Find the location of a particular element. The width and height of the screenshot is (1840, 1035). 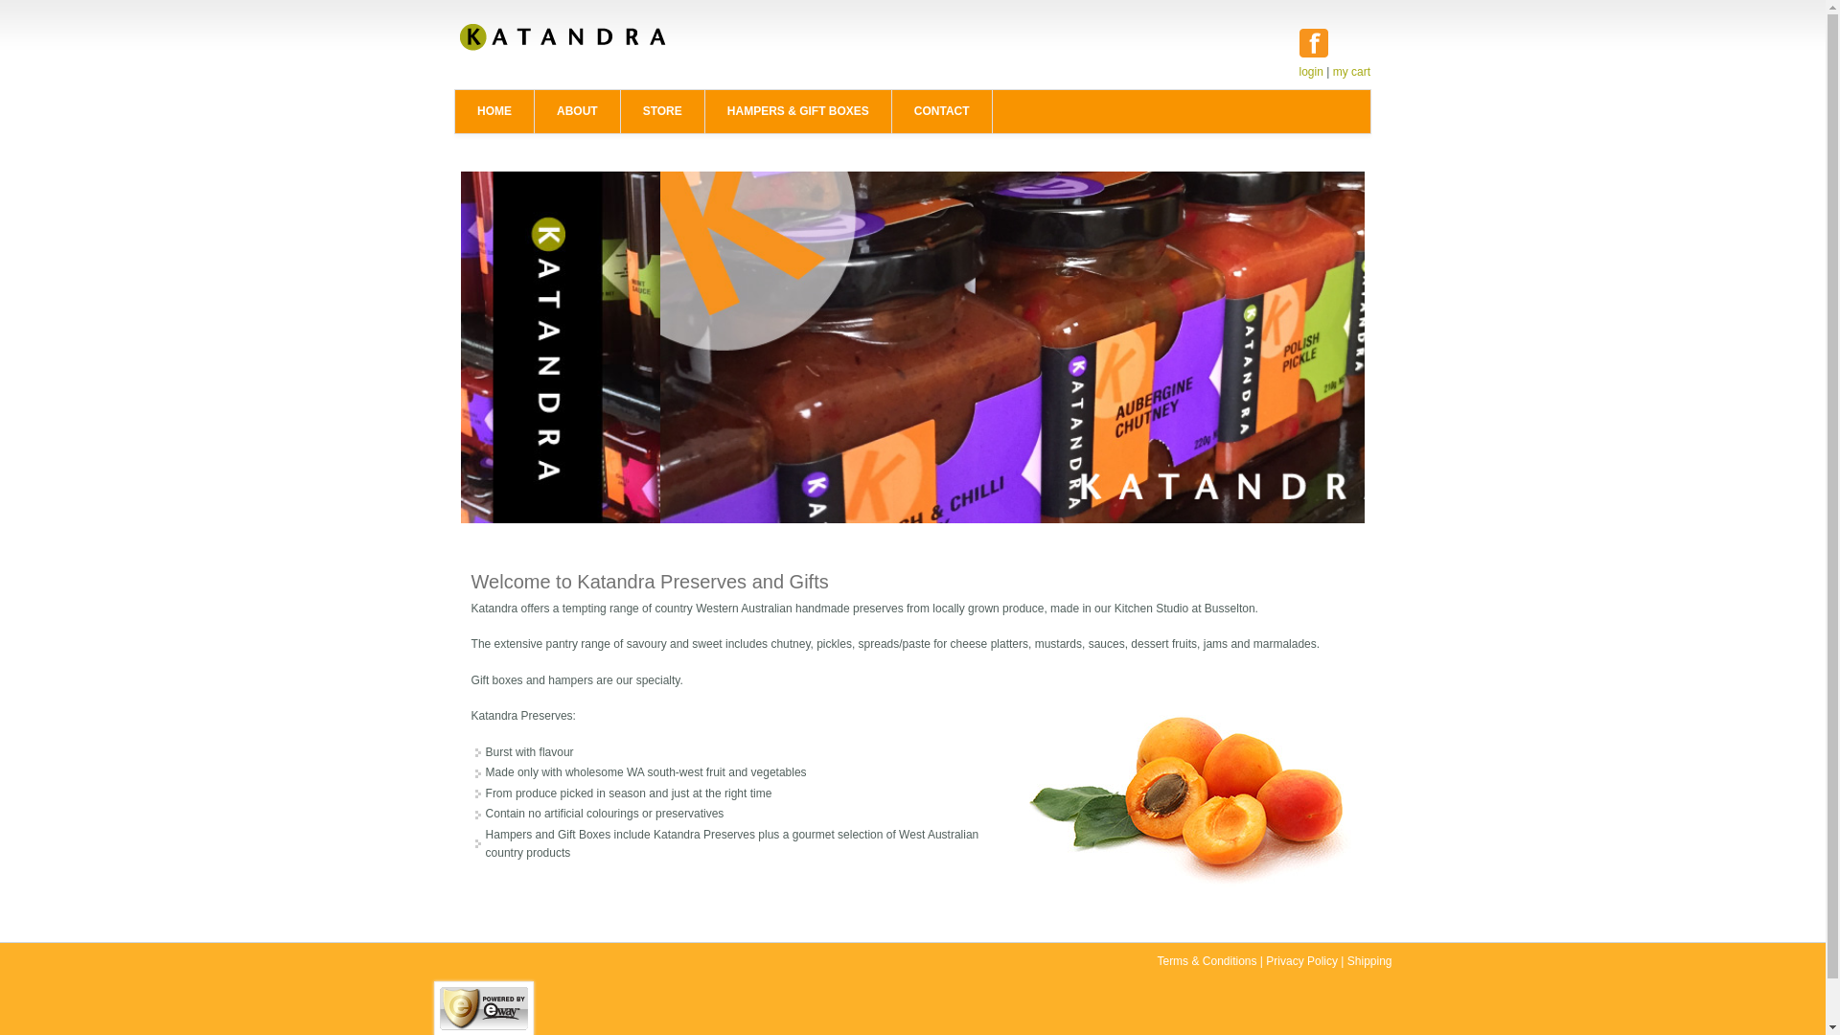

login is located at coordinates (1311, 72).